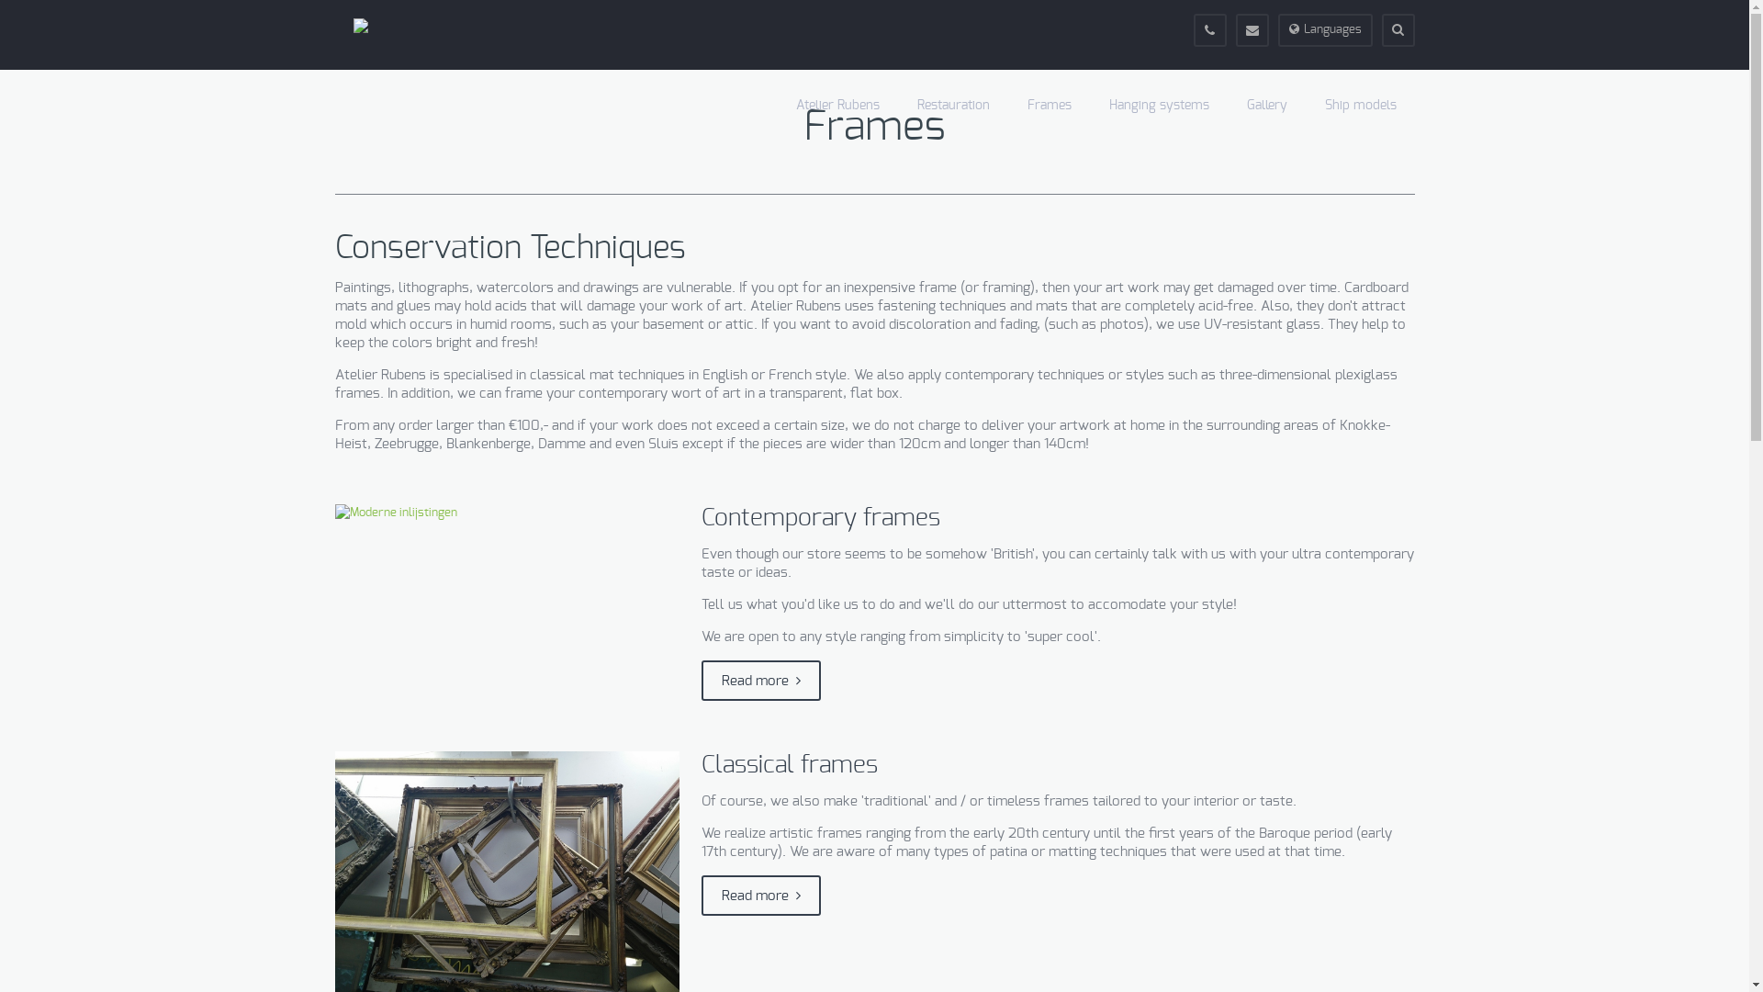  Describe the element at coordinates (837, 106) in the screenshot. I see `Atelier Rubens` at that location.